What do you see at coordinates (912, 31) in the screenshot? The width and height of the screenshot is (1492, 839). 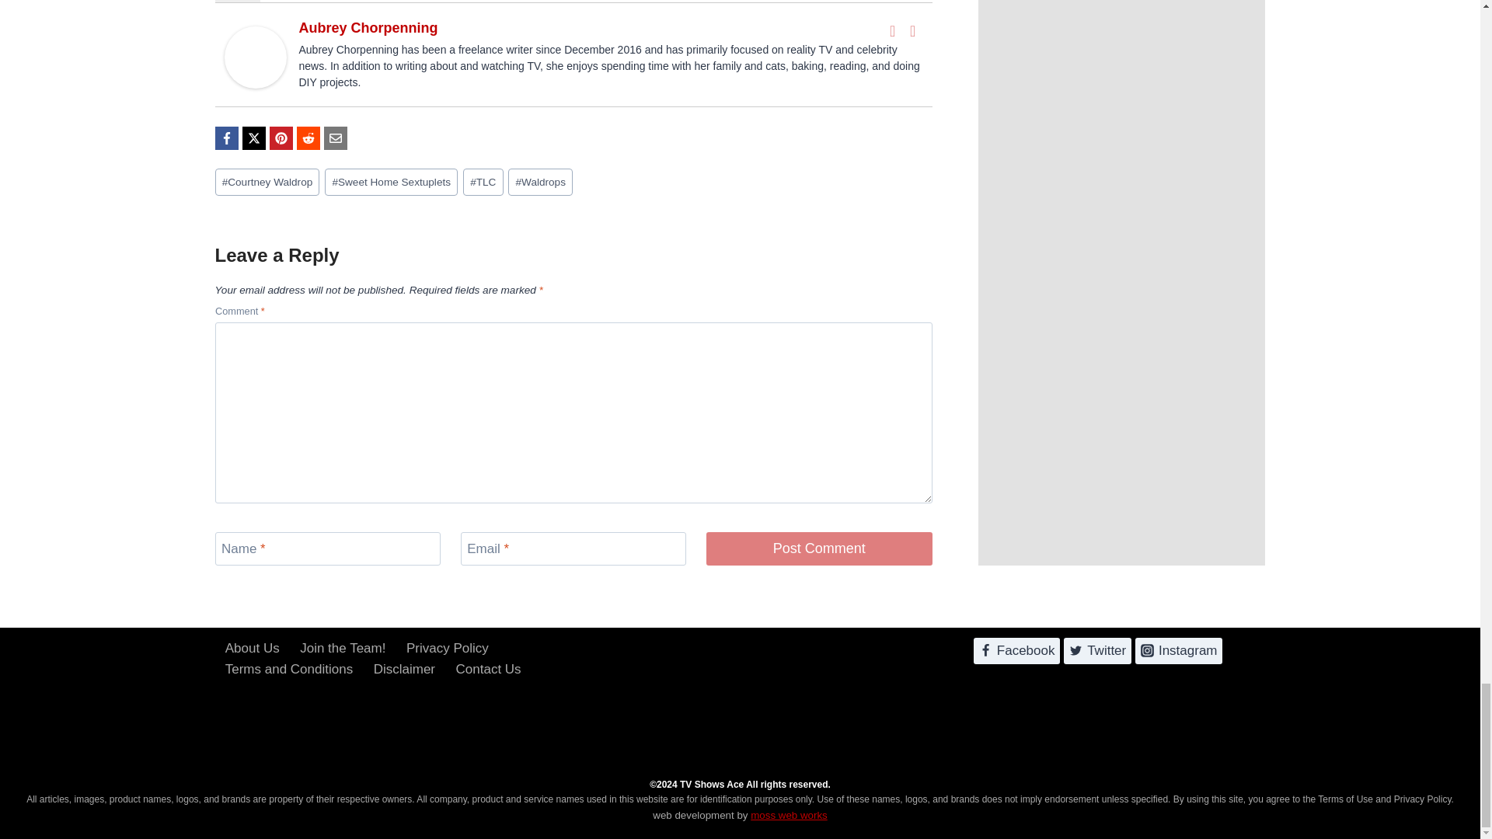 I see `Twitter` at bounding box center [912, 31].